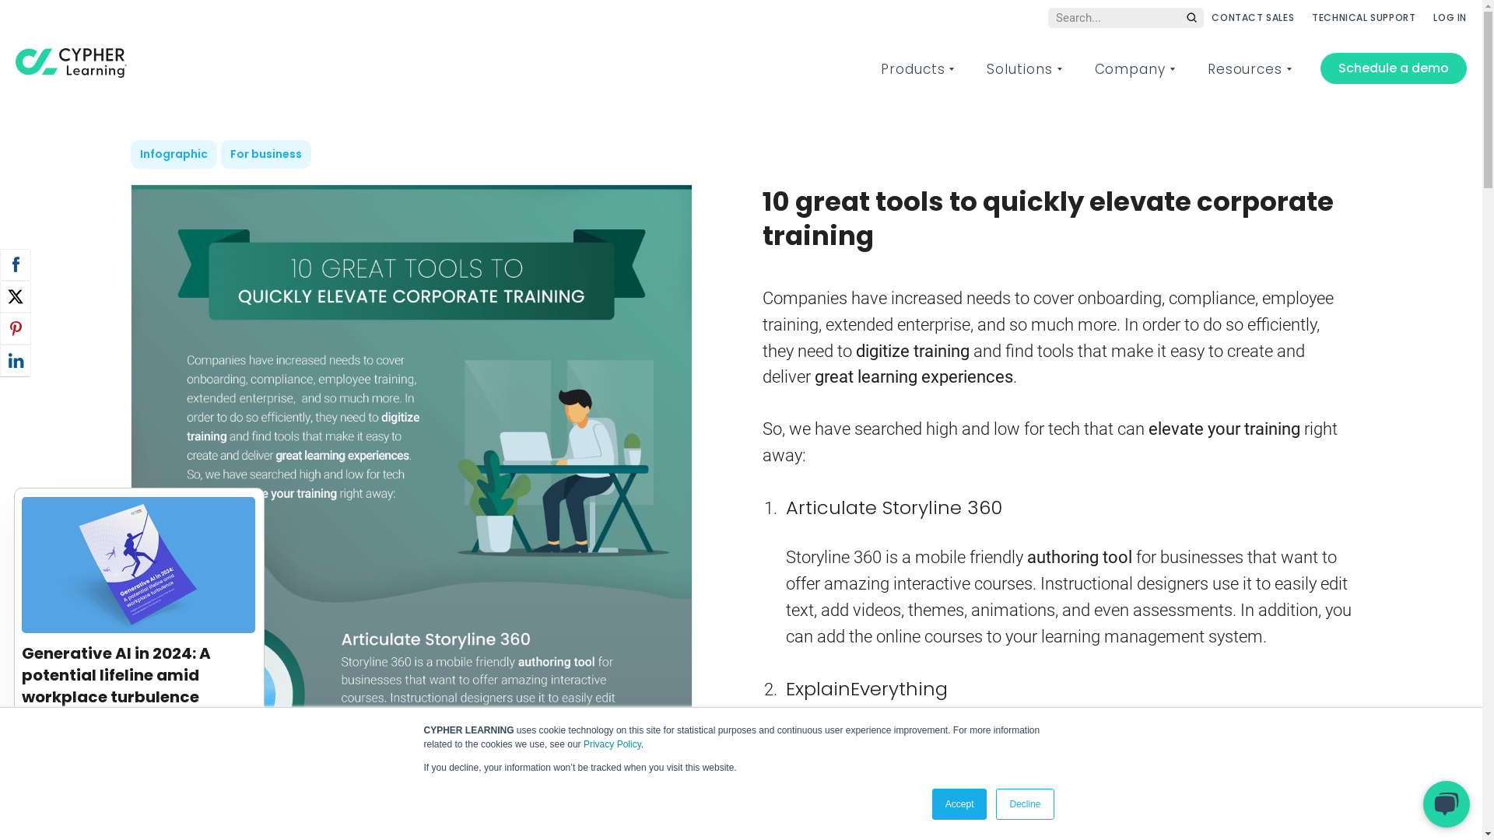 This screenshot has width=1494, height=840. What do you see at coordinates (612, 744) in the screenshot?
I see `Privacy Policy` at bounding box center [612, 744].